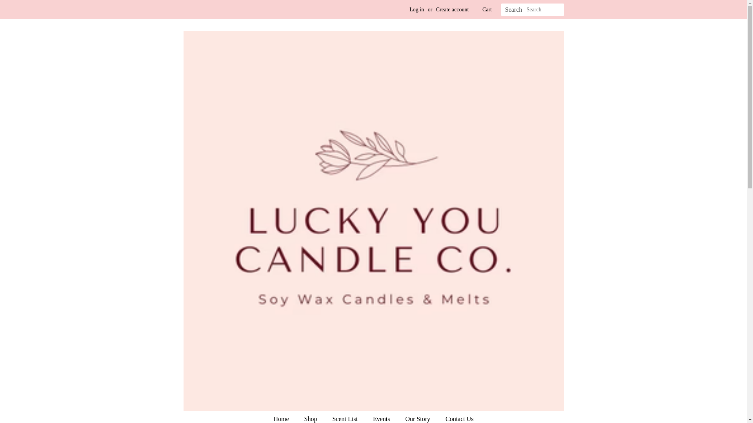 Image resolution: width=753 pixels, height=423 pixels. What do you see at coordinates (285, 417) in the screenshot?
I see `Home` at bounding box center [285, 417].